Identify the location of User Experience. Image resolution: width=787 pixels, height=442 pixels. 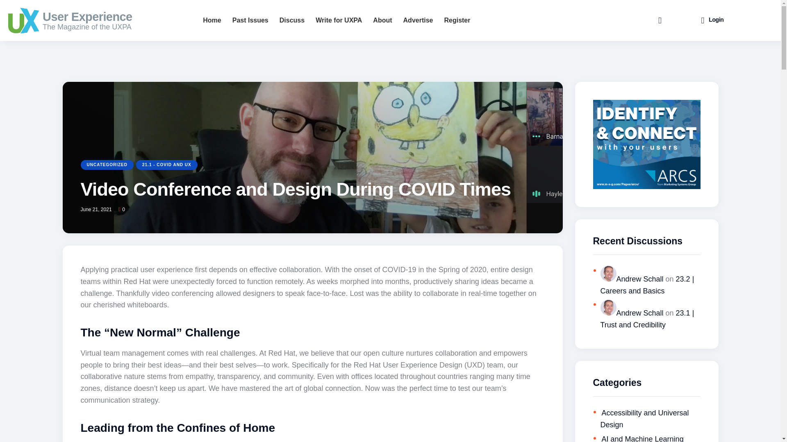
(111, 16).